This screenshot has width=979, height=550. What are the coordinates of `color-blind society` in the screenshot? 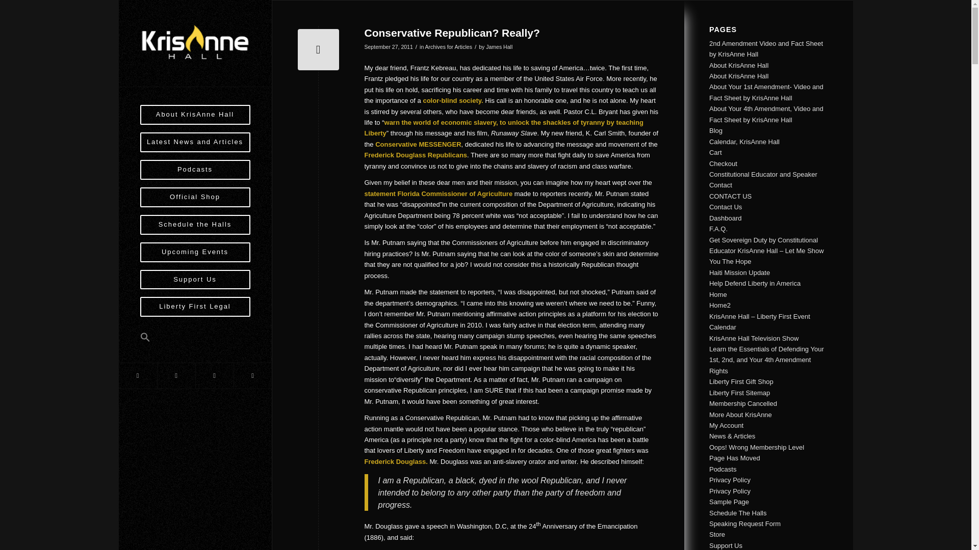 It's located at (452, 101).